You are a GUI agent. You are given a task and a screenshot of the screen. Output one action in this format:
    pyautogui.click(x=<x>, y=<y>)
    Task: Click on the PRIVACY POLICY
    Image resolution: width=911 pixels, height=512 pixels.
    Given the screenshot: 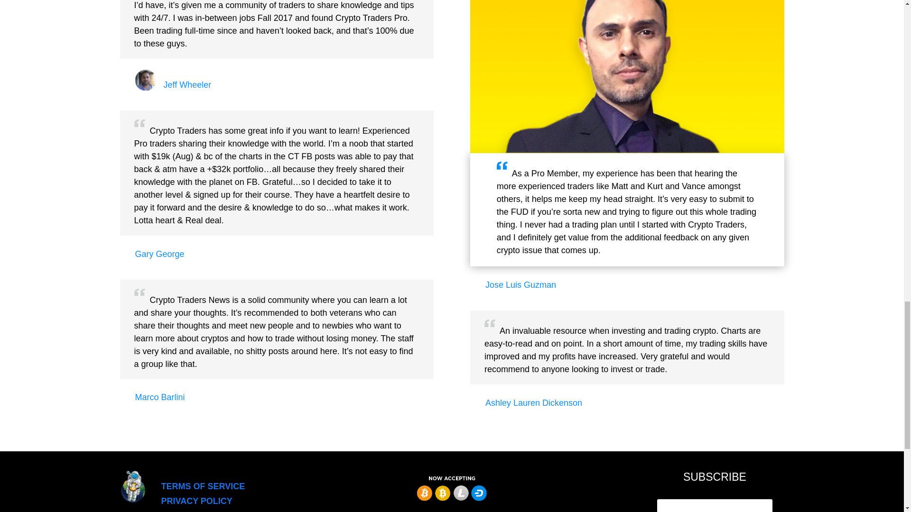 What is the action you would take?
    pyautogui.click(x=196, y=501)
    